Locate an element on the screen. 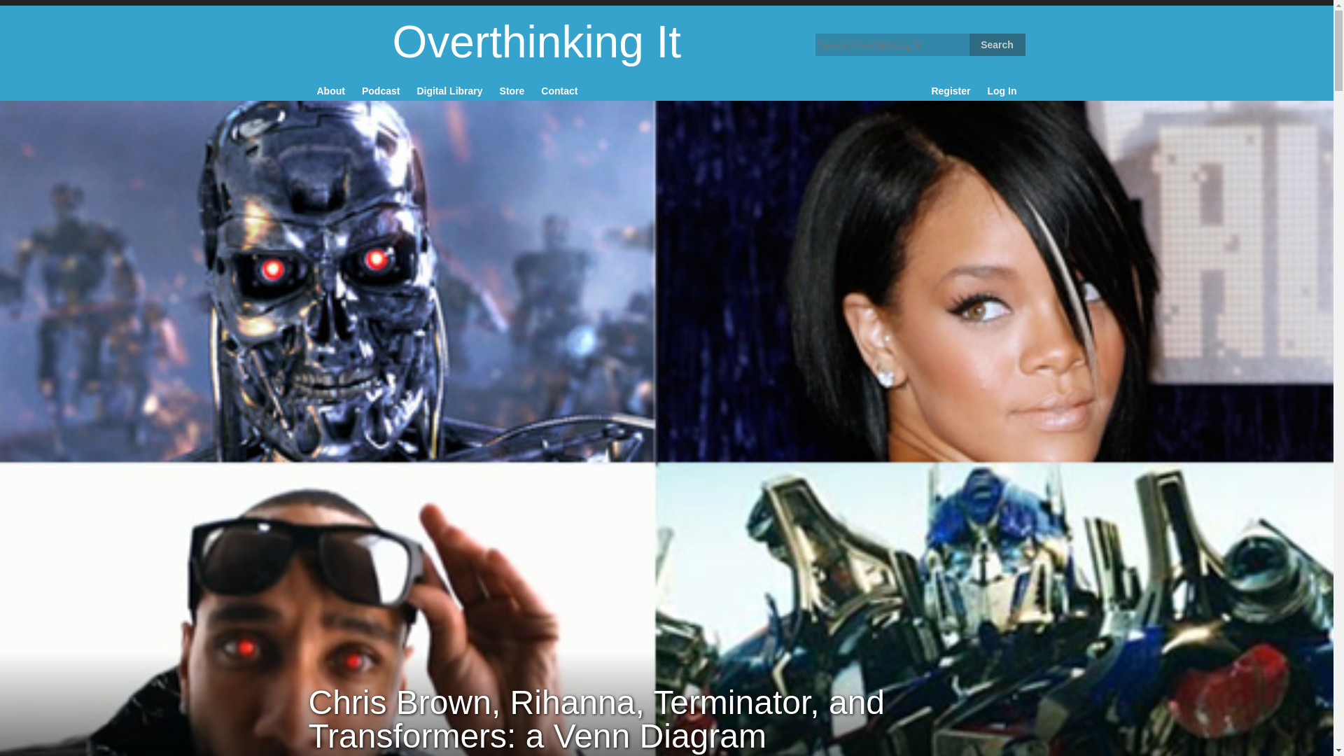  Store is located at coordinates (512, 90).